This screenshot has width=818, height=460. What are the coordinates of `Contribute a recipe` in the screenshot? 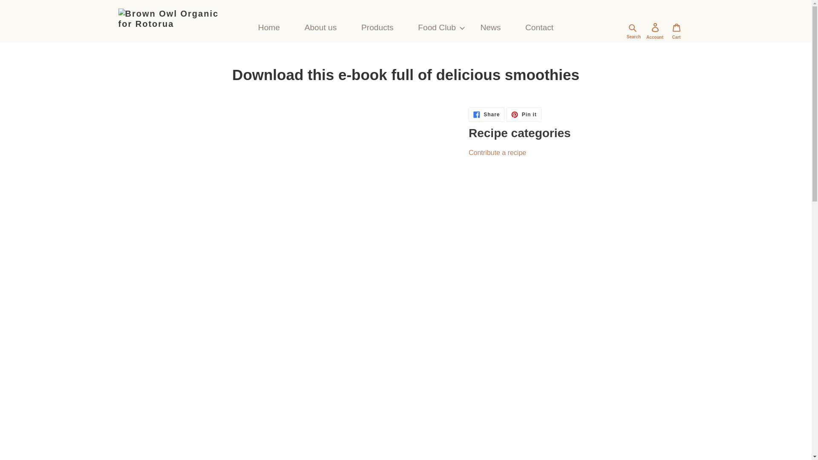 It's located at (491, 28).